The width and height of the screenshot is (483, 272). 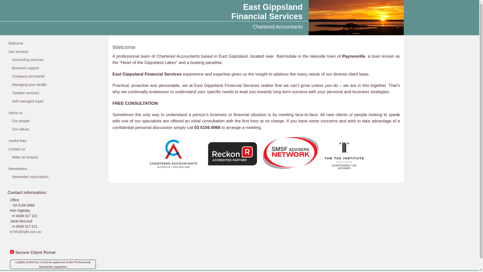 What do you see at coordinates (28, 76) in the screenshot?
I see `Company secretarial` at bounding box center [28, 76].